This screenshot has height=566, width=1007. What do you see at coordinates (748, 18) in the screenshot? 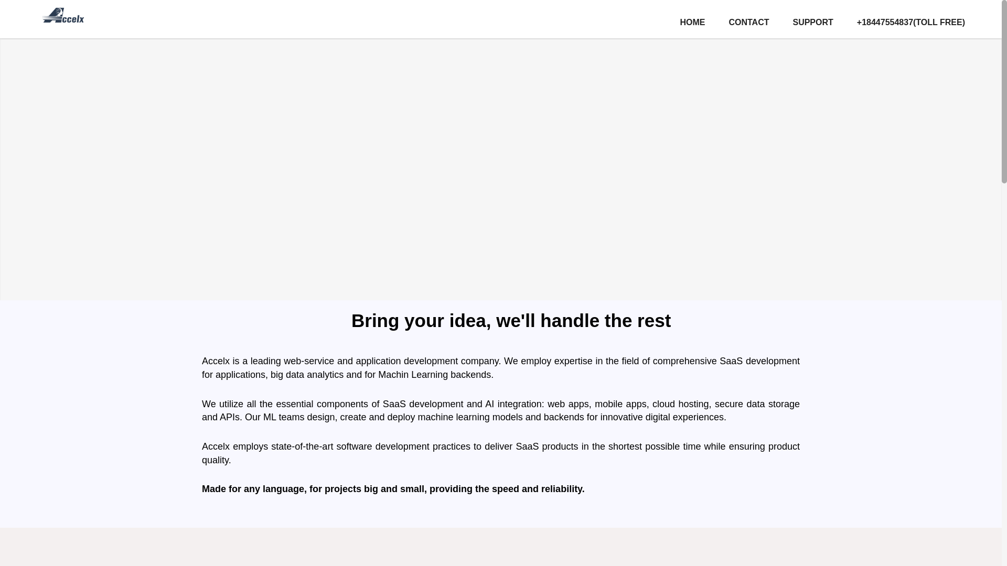
I see `CONTACT` at bounding box center [748, 18].